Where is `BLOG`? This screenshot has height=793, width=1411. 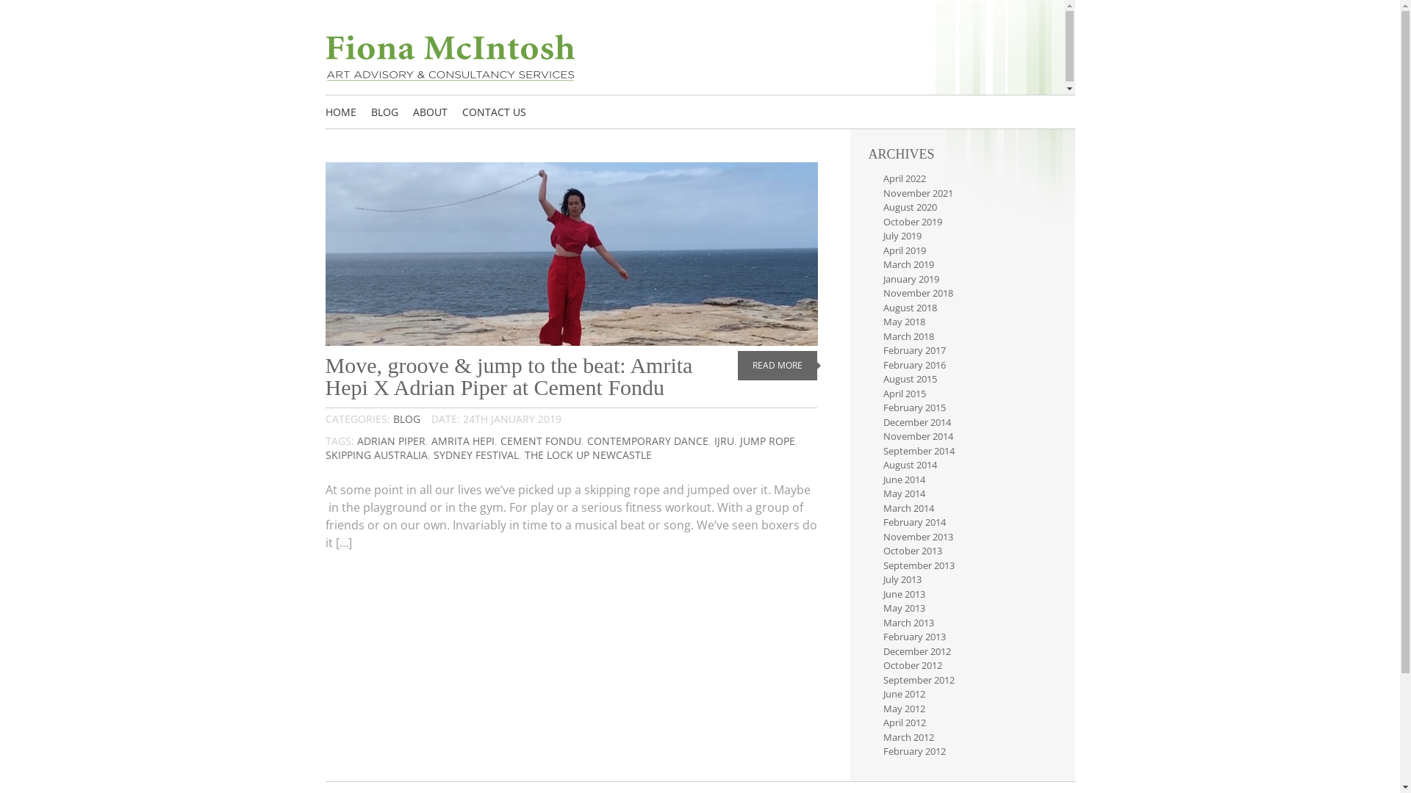
BLOG is located at coordinates (406, 419).